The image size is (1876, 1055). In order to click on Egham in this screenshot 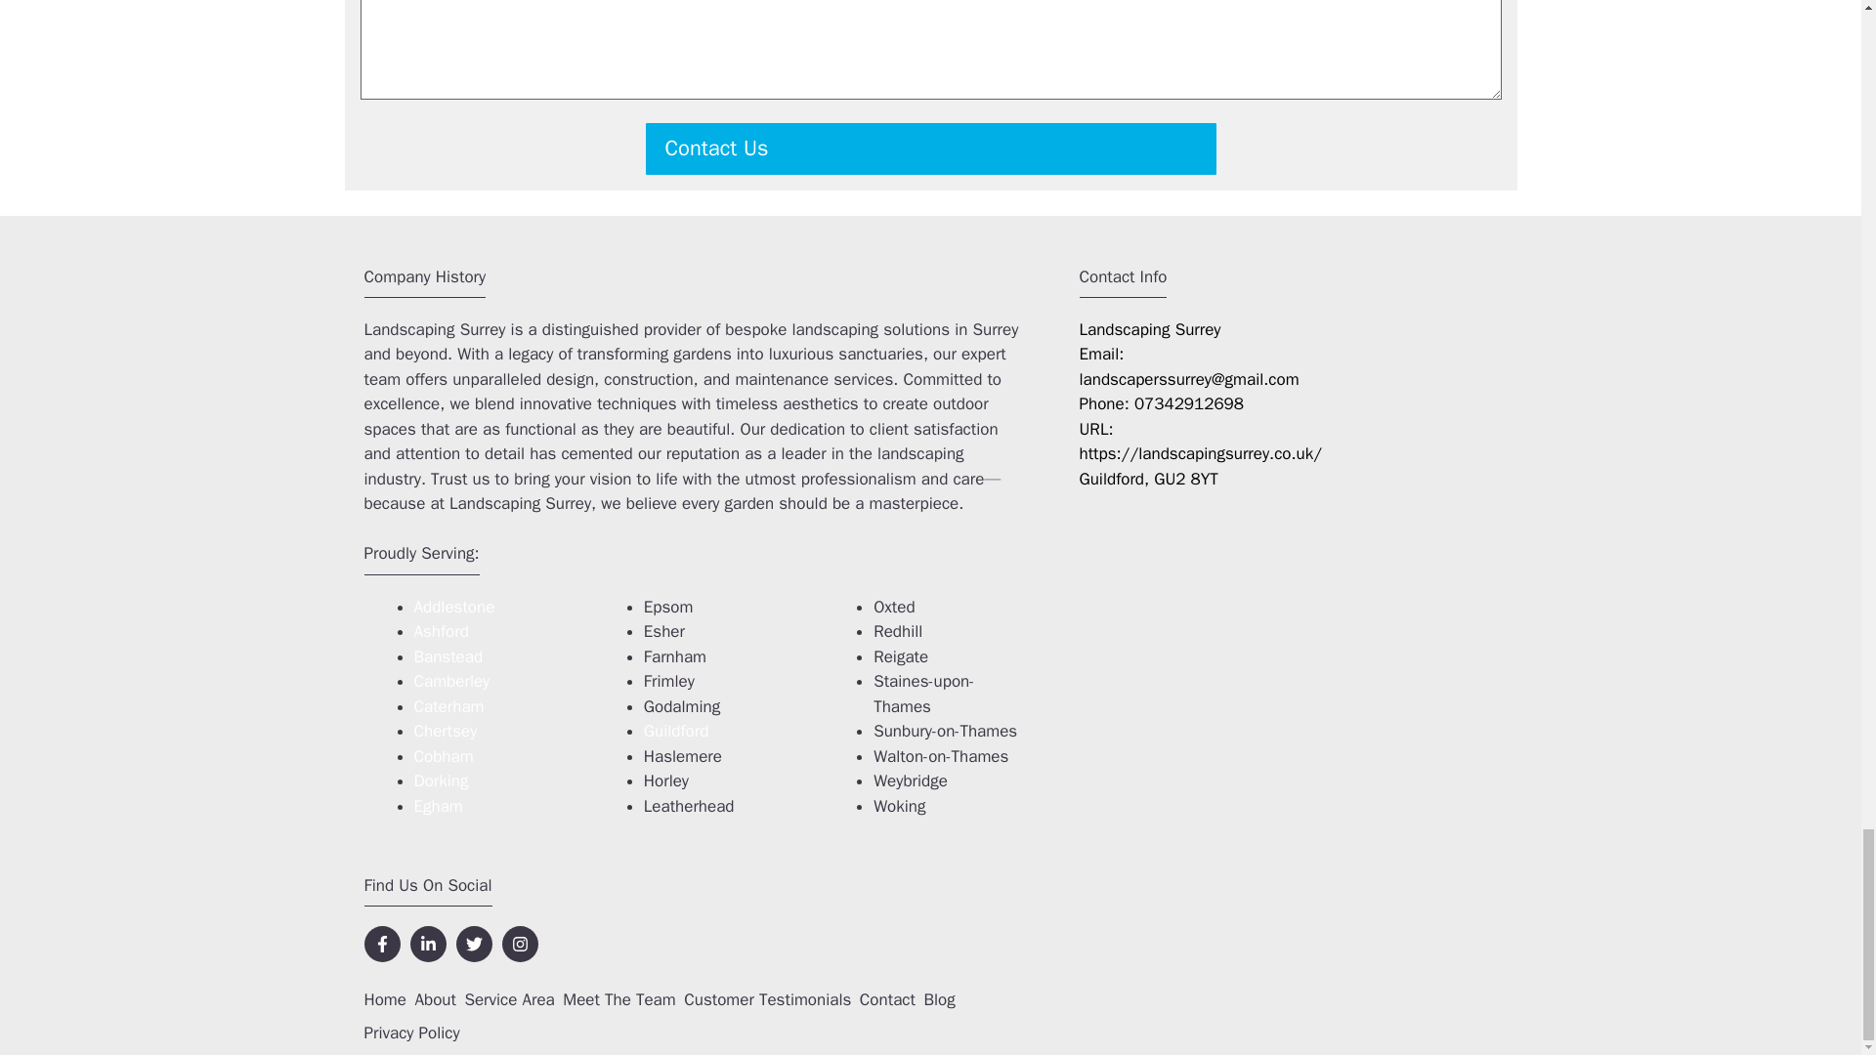, I will do `click(439, 806)`.